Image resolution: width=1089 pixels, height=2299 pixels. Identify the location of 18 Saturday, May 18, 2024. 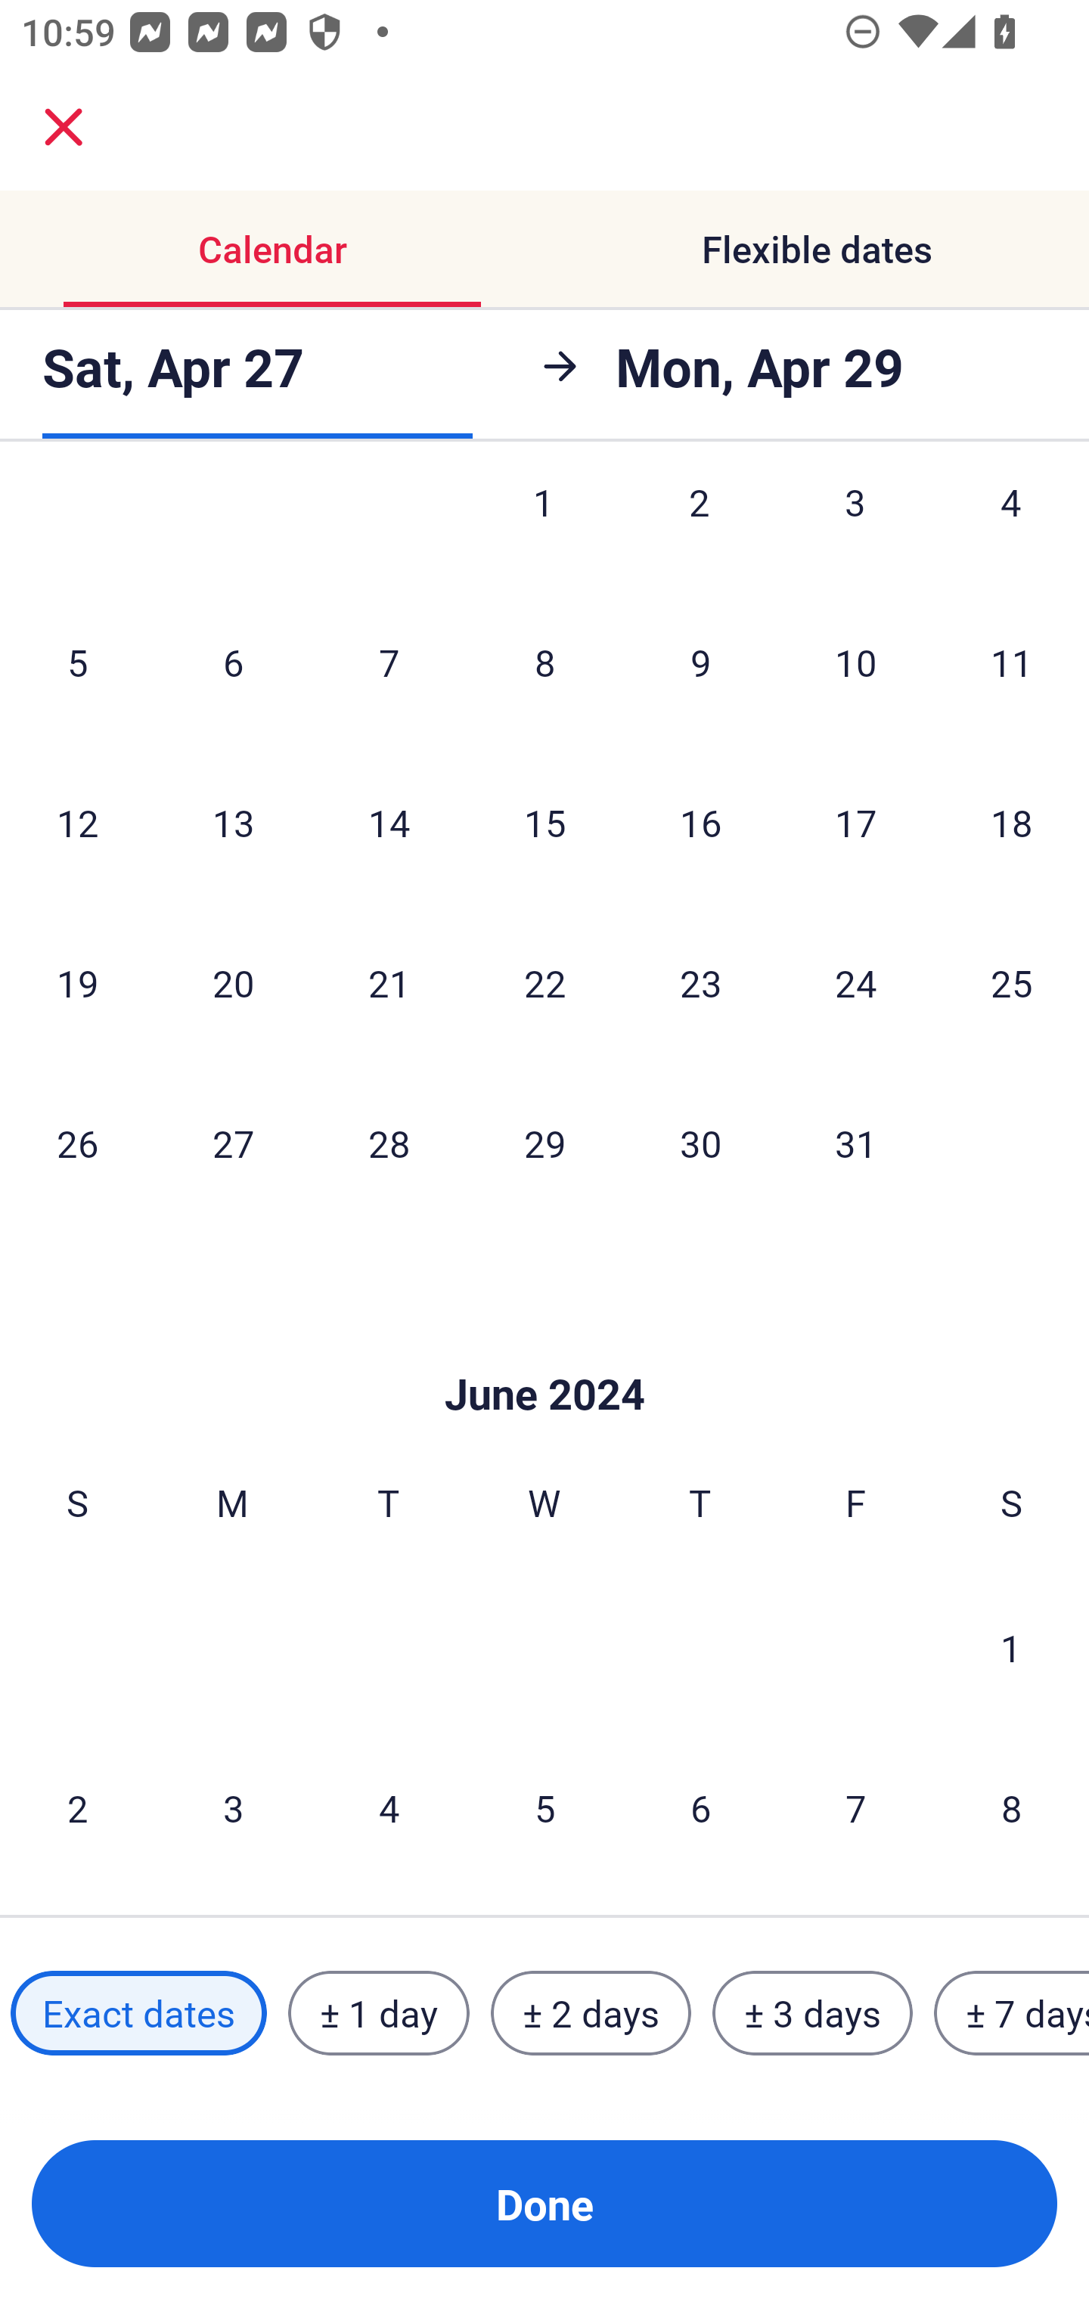
(1012, 821).